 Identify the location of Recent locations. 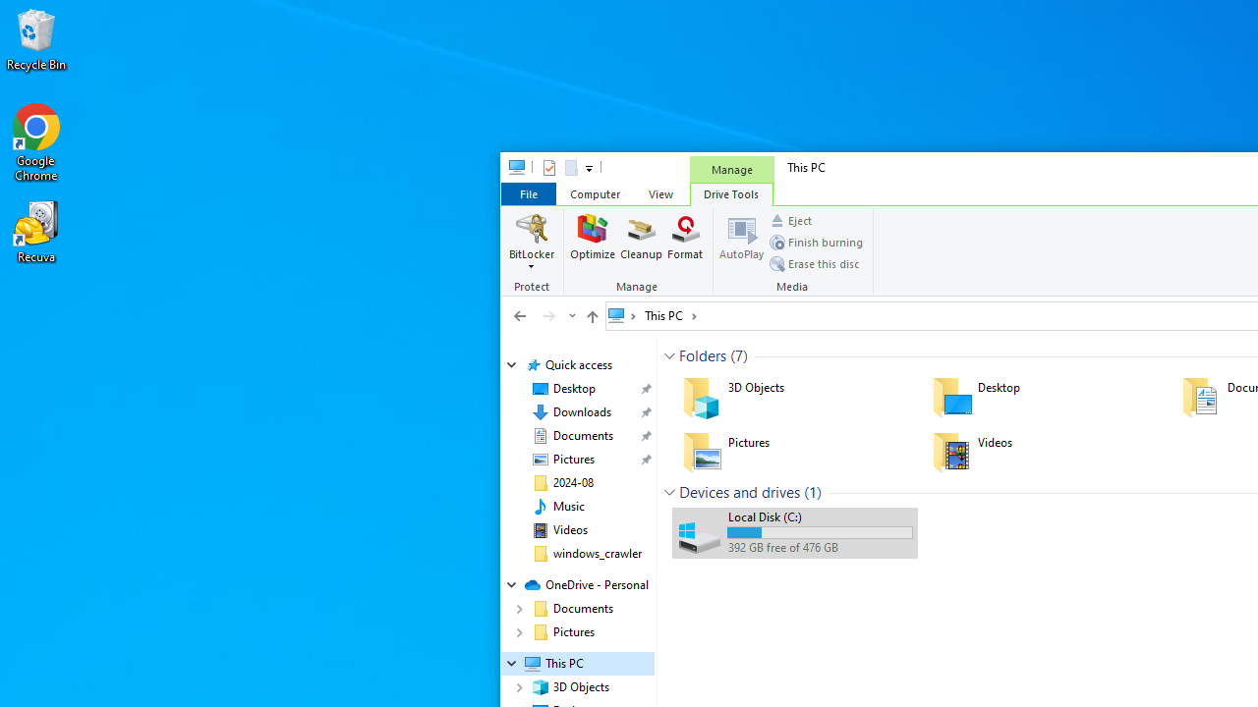
(570, 315).